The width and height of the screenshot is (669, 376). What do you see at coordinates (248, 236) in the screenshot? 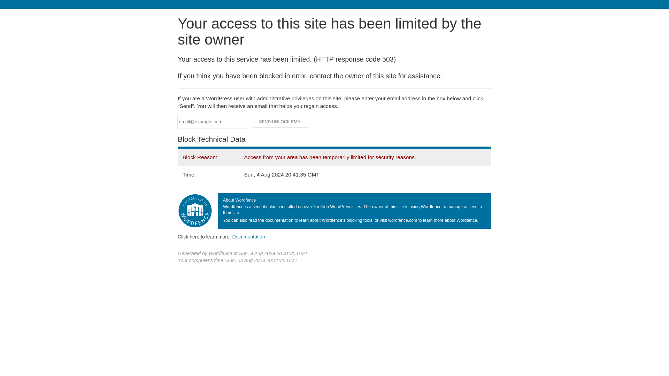
I see `Documentation` at bounding box center [248, 236].